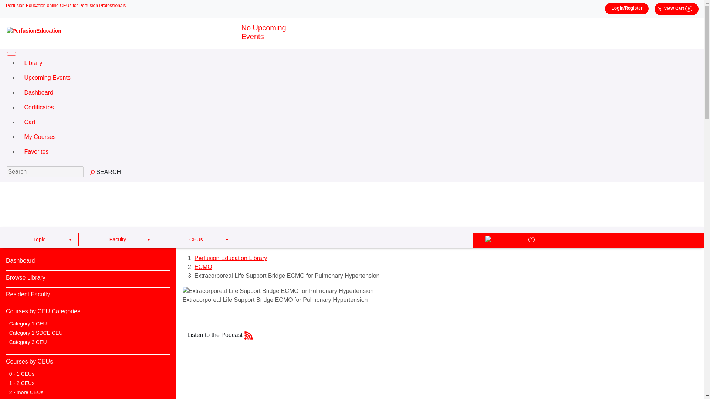 Image resolution: width=710 pixels, height=399 pixels. Describe the element at coordinates (677, 9) in the screenshot. I see `View Cart 0` at that location.